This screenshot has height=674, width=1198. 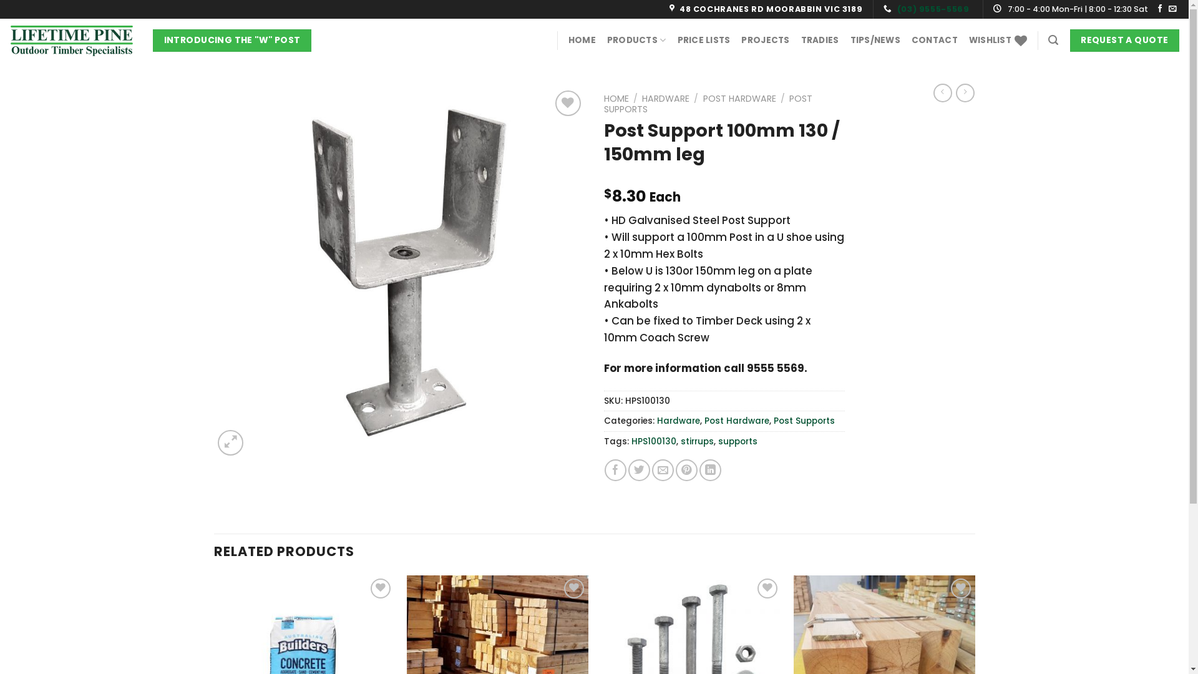 I want to click on PROJECTS, so click(x=765, y=41).